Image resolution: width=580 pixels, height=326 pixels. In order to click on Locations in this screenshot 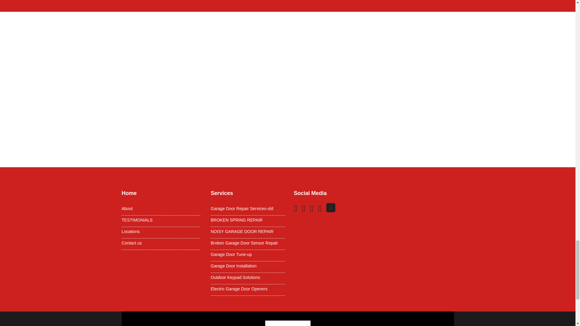, I will do `click(161, 232)`.